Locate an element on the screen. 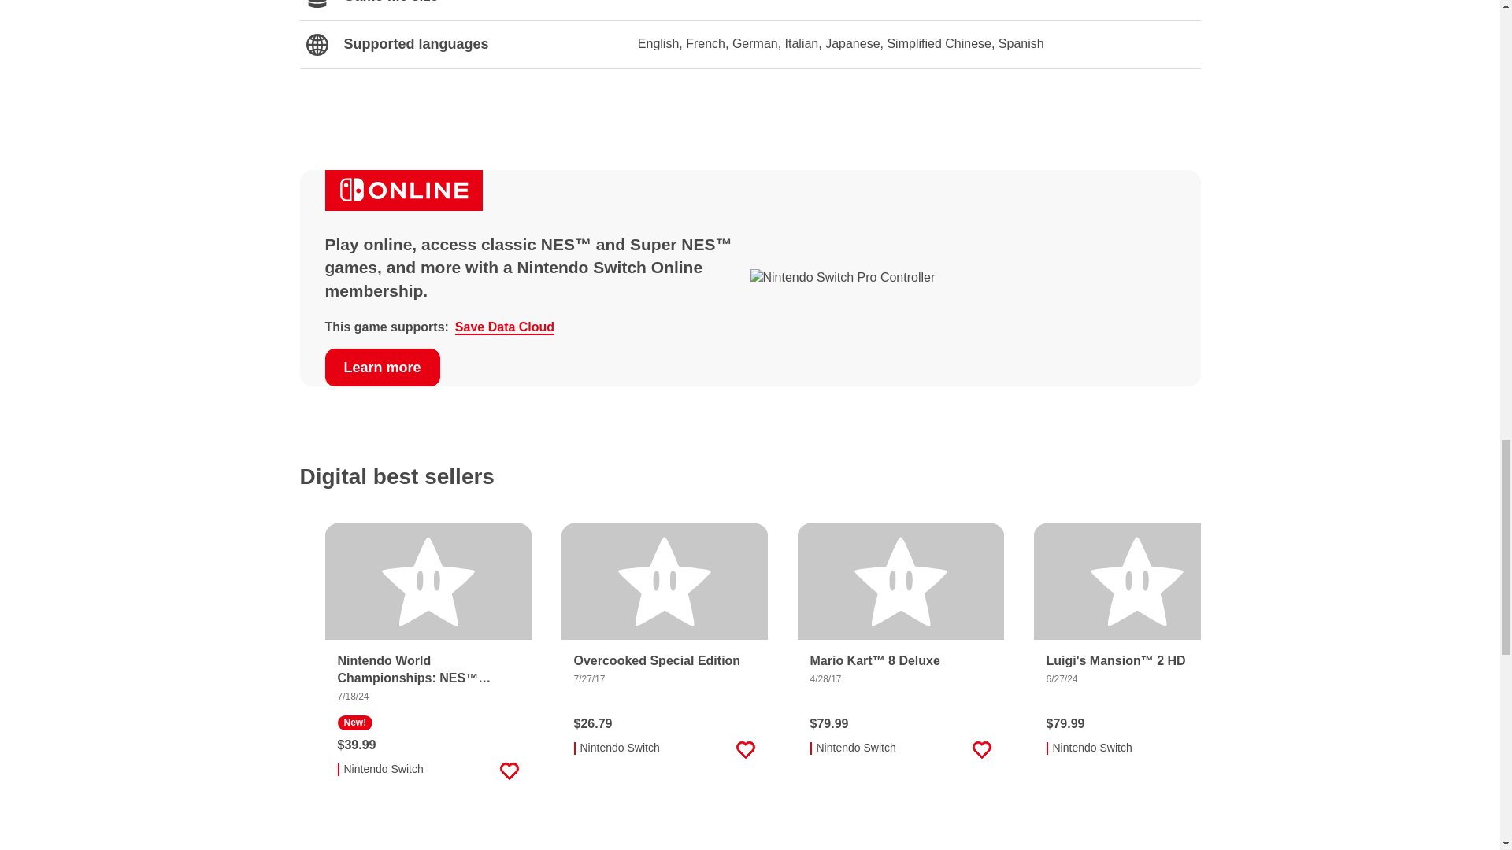 The image size is (1512, 850). Add to Wish List is located at coordinates (981, 749).